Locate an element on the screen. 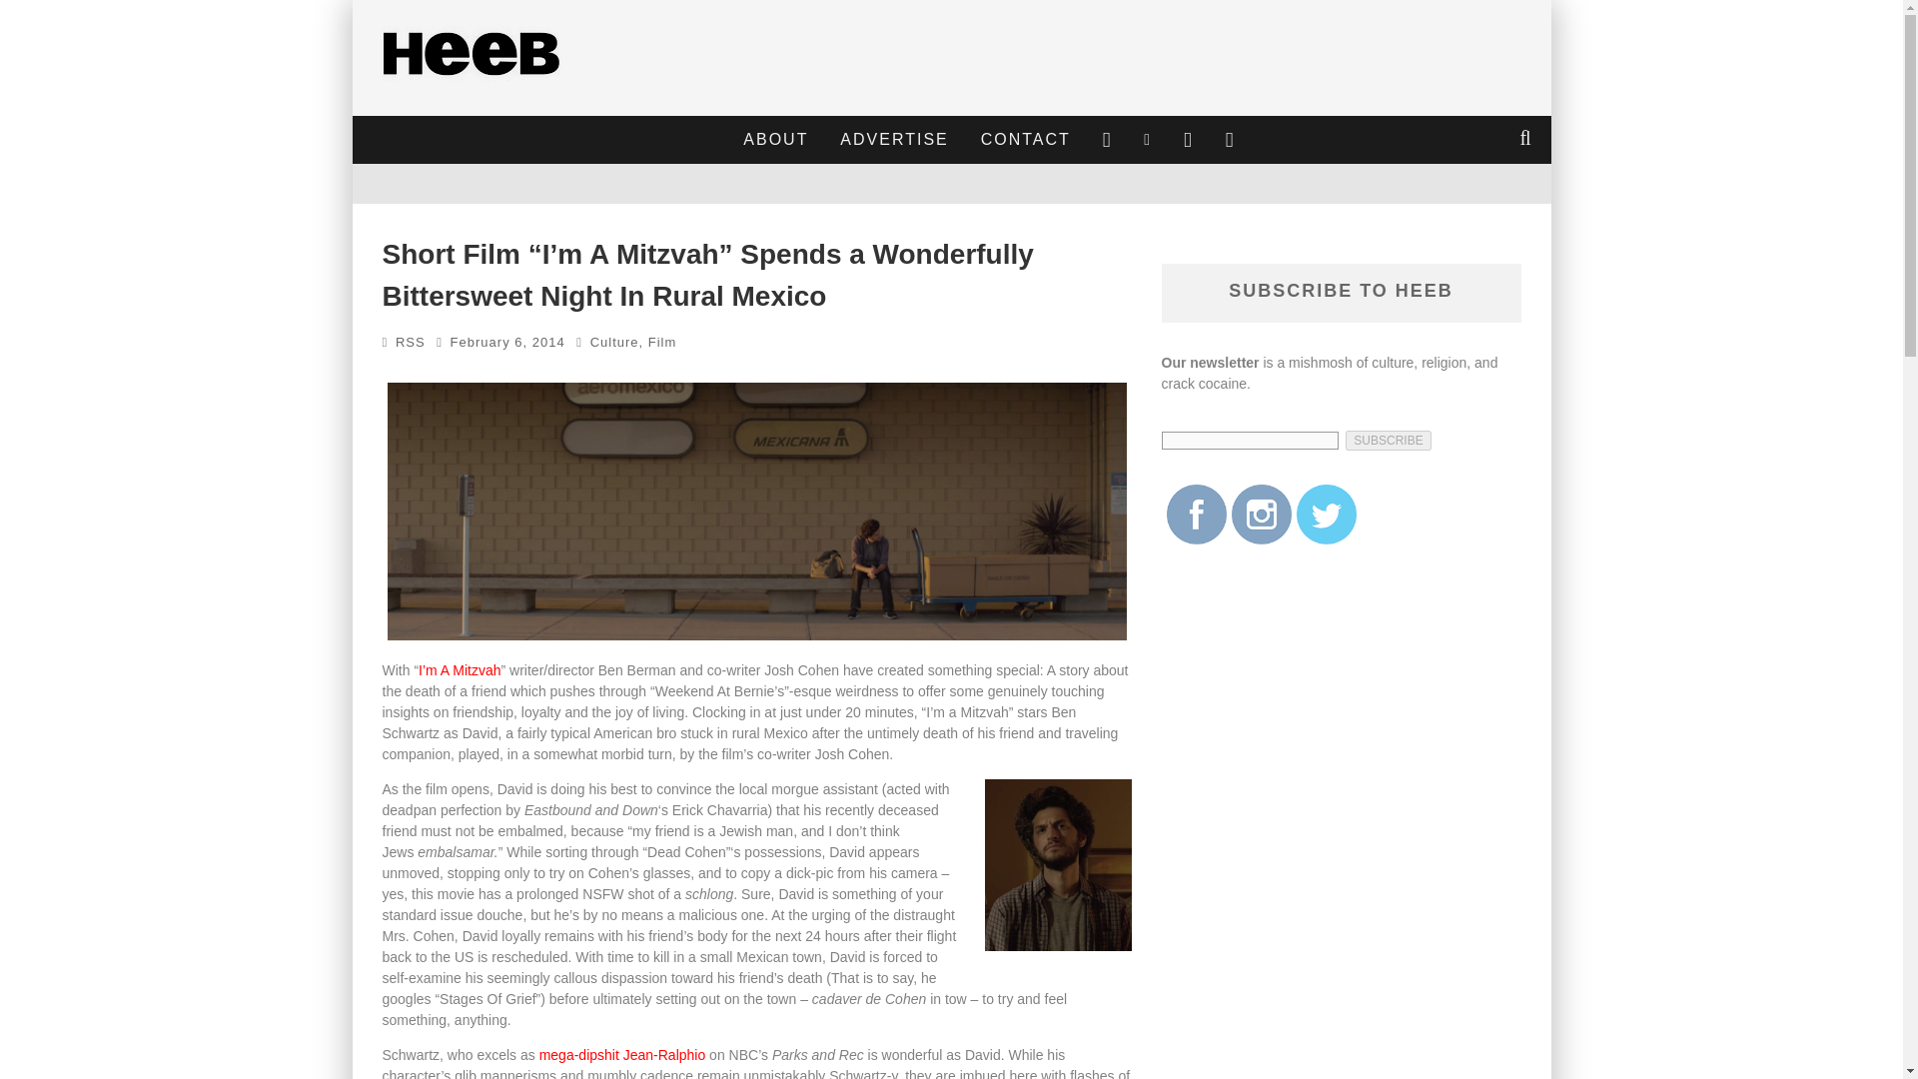 This screenshot has width=1918, height=1079. Film is located at coordinates (661, 342).